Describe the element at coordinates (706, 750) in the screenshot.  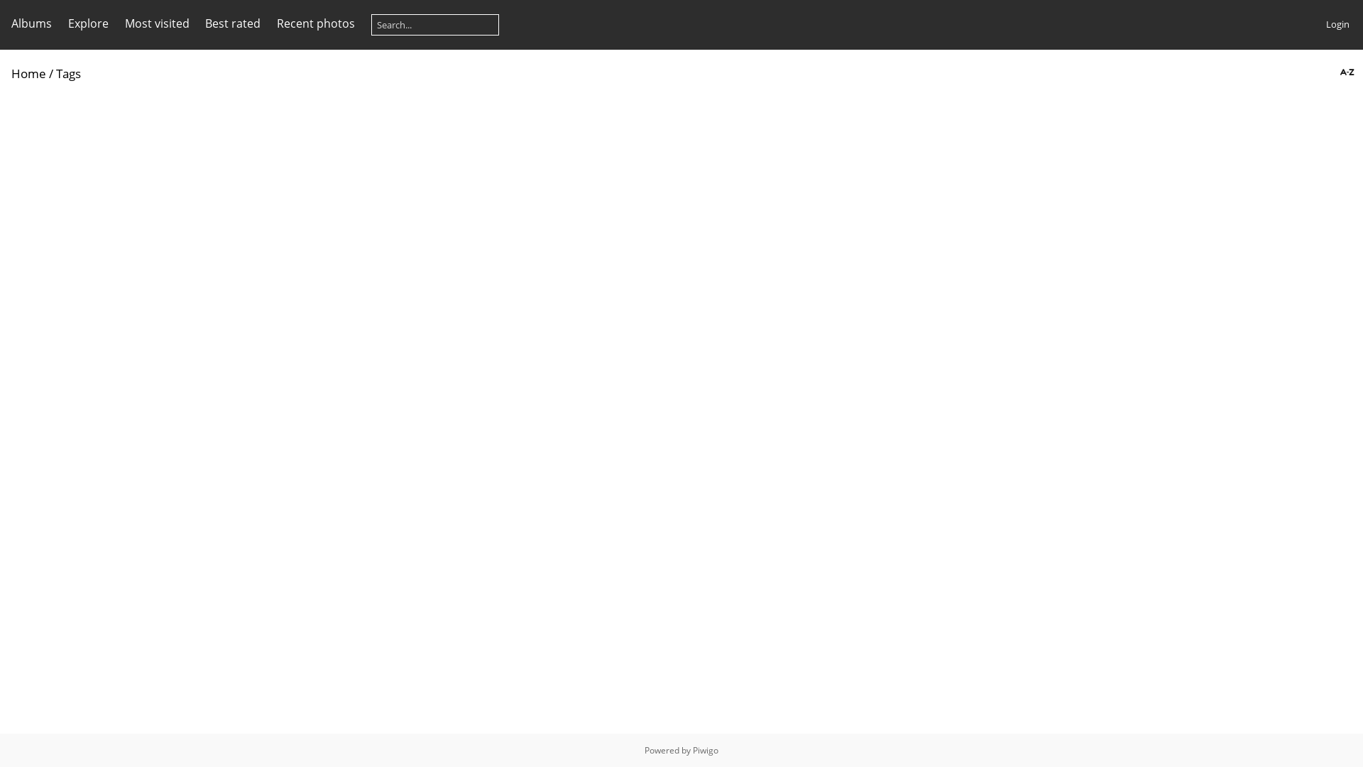
I see `Piwigo` at that location.